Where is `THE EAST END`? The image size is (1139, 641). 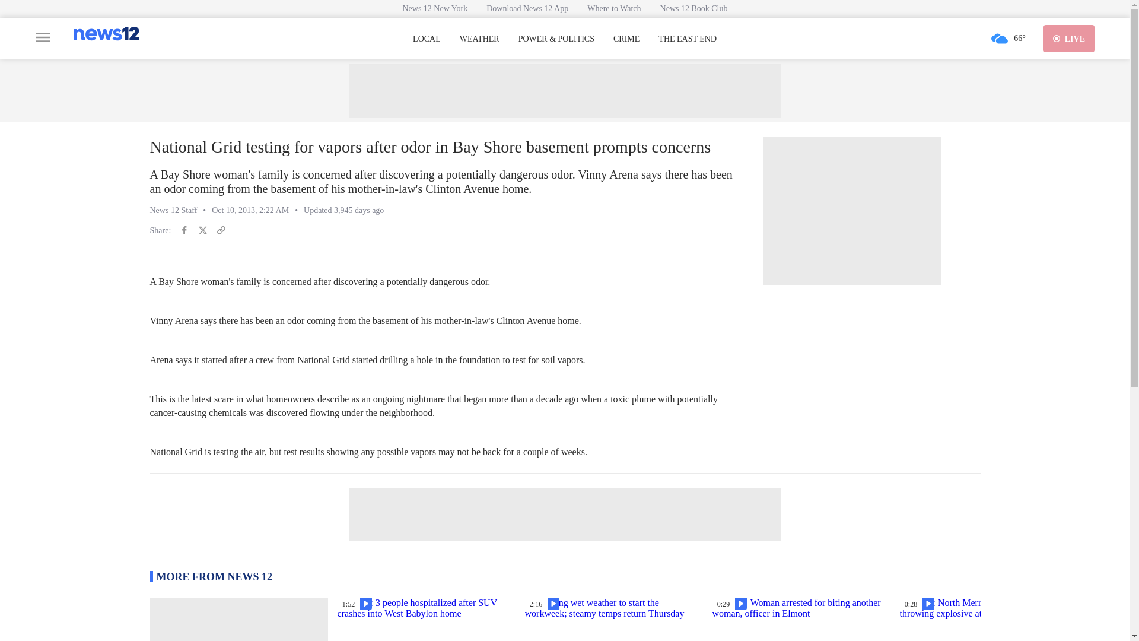
THE EAST END is located at coordinates (687, 39).